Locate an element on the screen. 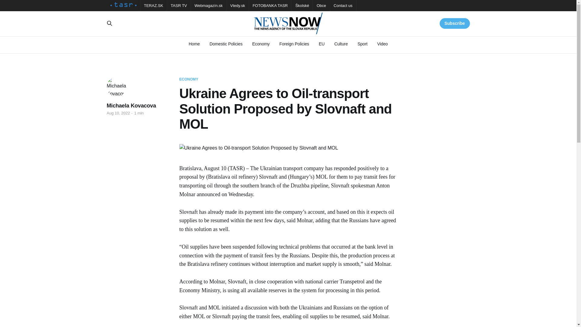 This screenshot has width=581, height=327. FOTOBANKA TASR is located at coordinates (270, 5).